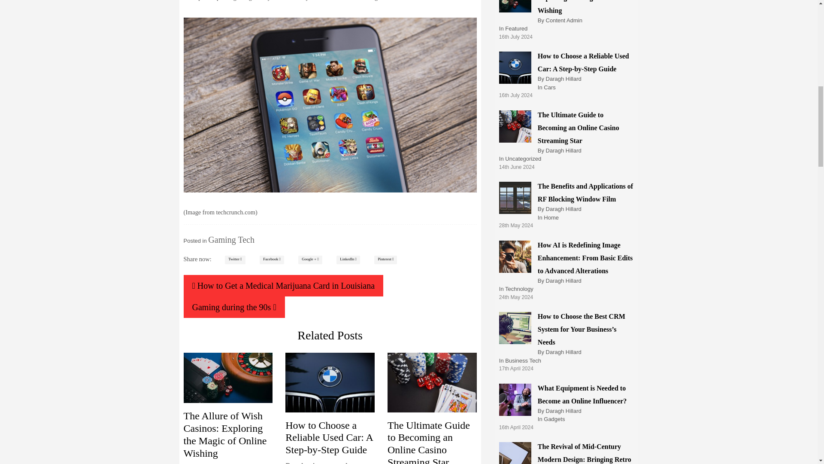 The width and height of the screenshot is (824, 464). What do you see at coordinates (385, 259) in the screenshot?
I see `Pinterest` at bounding box center [385, 259].